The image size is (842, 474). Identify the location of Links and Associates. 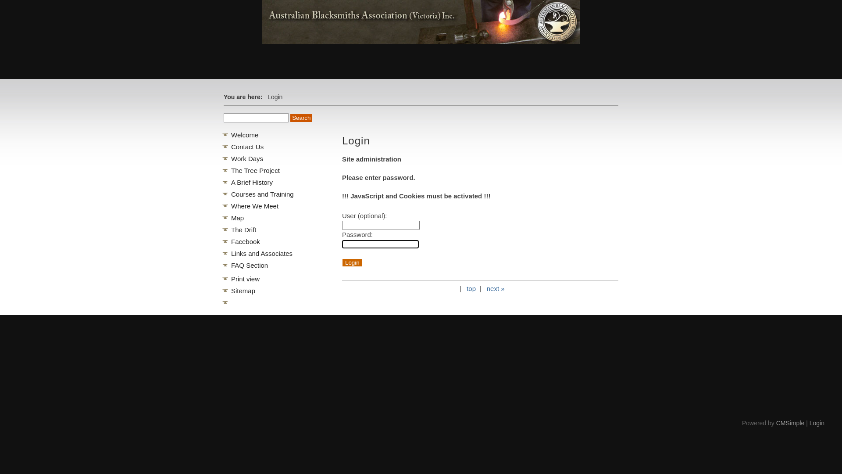
(262, 254).